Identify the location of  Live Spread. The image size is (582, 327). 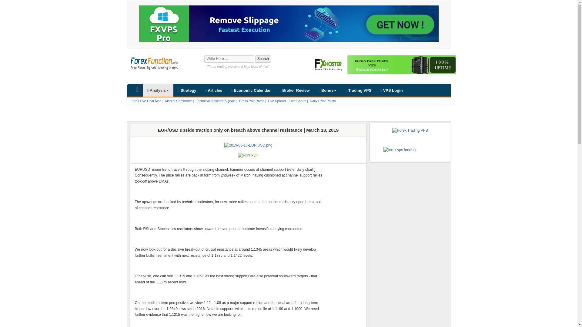
(276, 101).